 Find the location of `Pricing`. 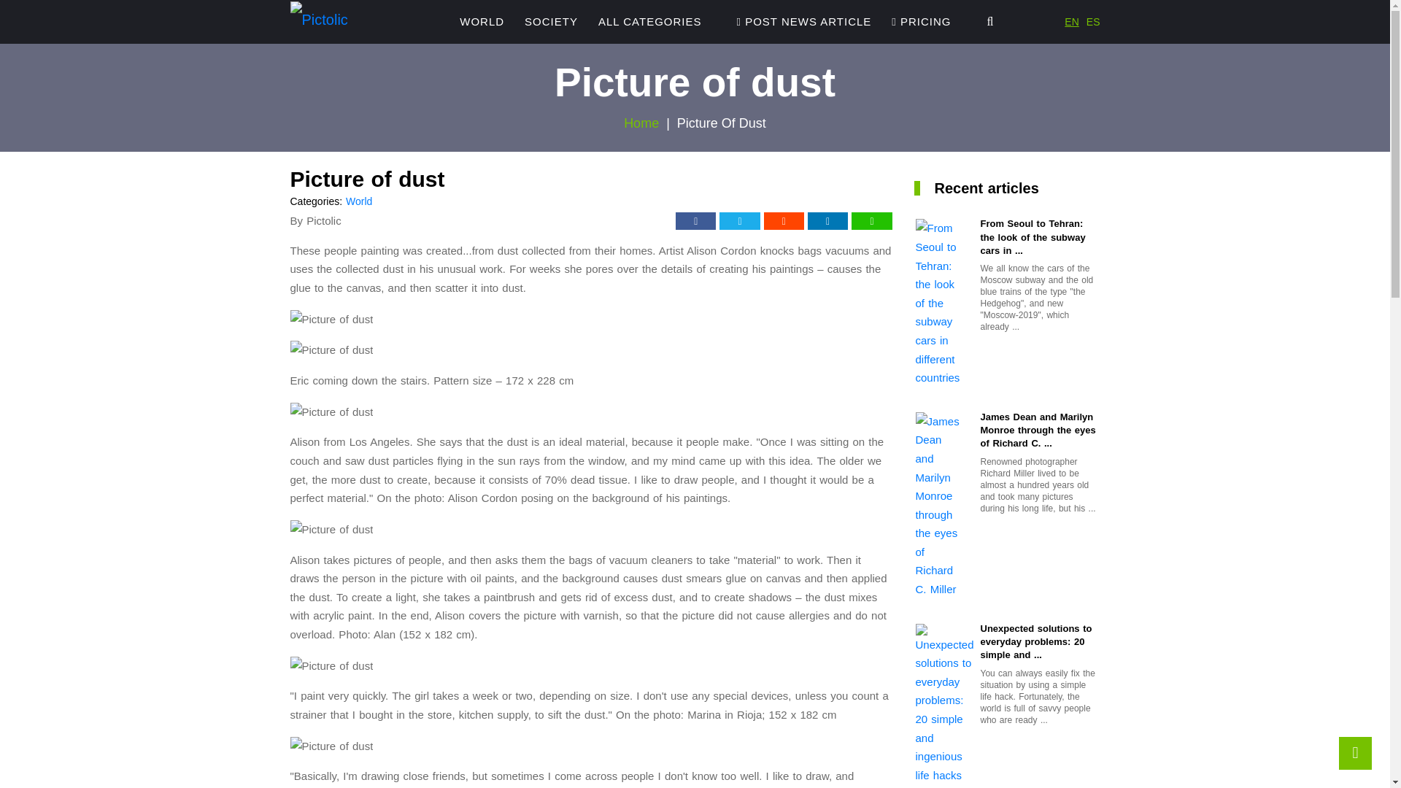

Pricing is located at coordinates (921, 22).